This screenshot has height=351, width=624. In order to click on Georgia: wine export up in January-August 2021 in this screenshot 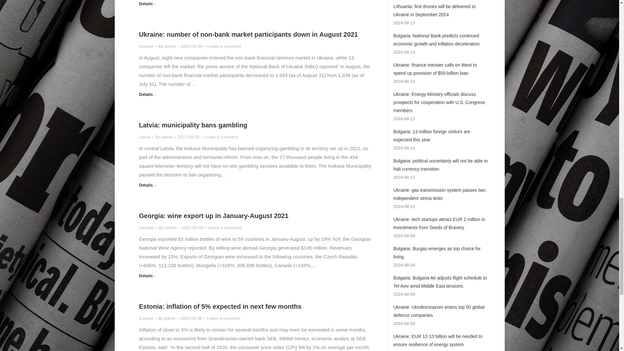, I will do `click(214, 216)`.